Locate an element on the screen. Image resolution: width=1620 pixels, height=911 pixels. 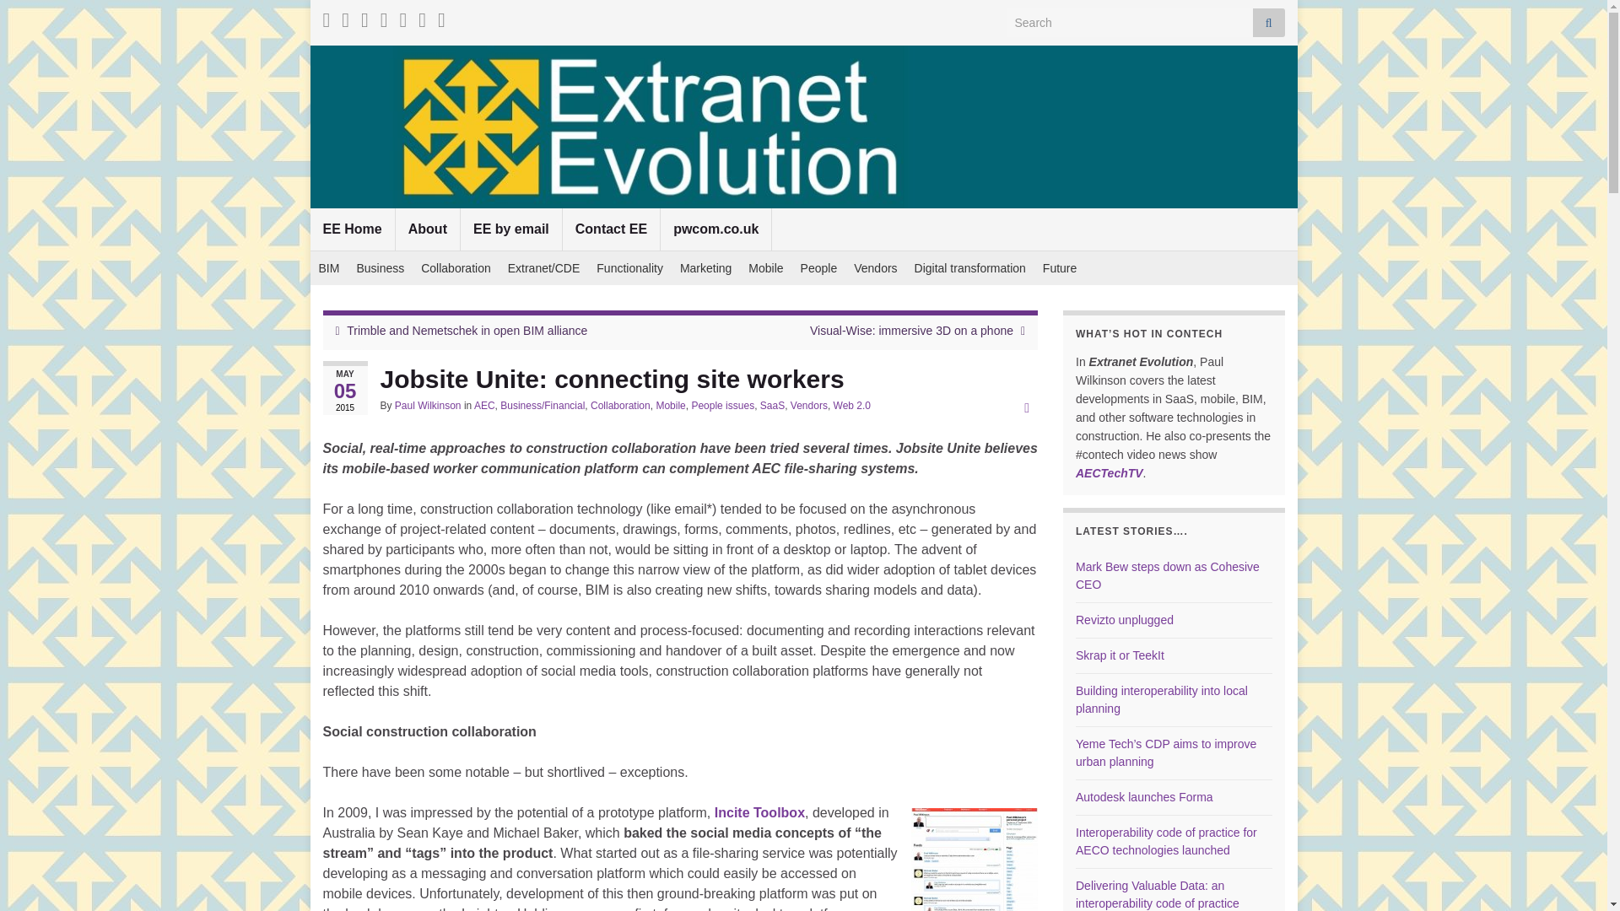
BIM is located at coordinates (329, 268).